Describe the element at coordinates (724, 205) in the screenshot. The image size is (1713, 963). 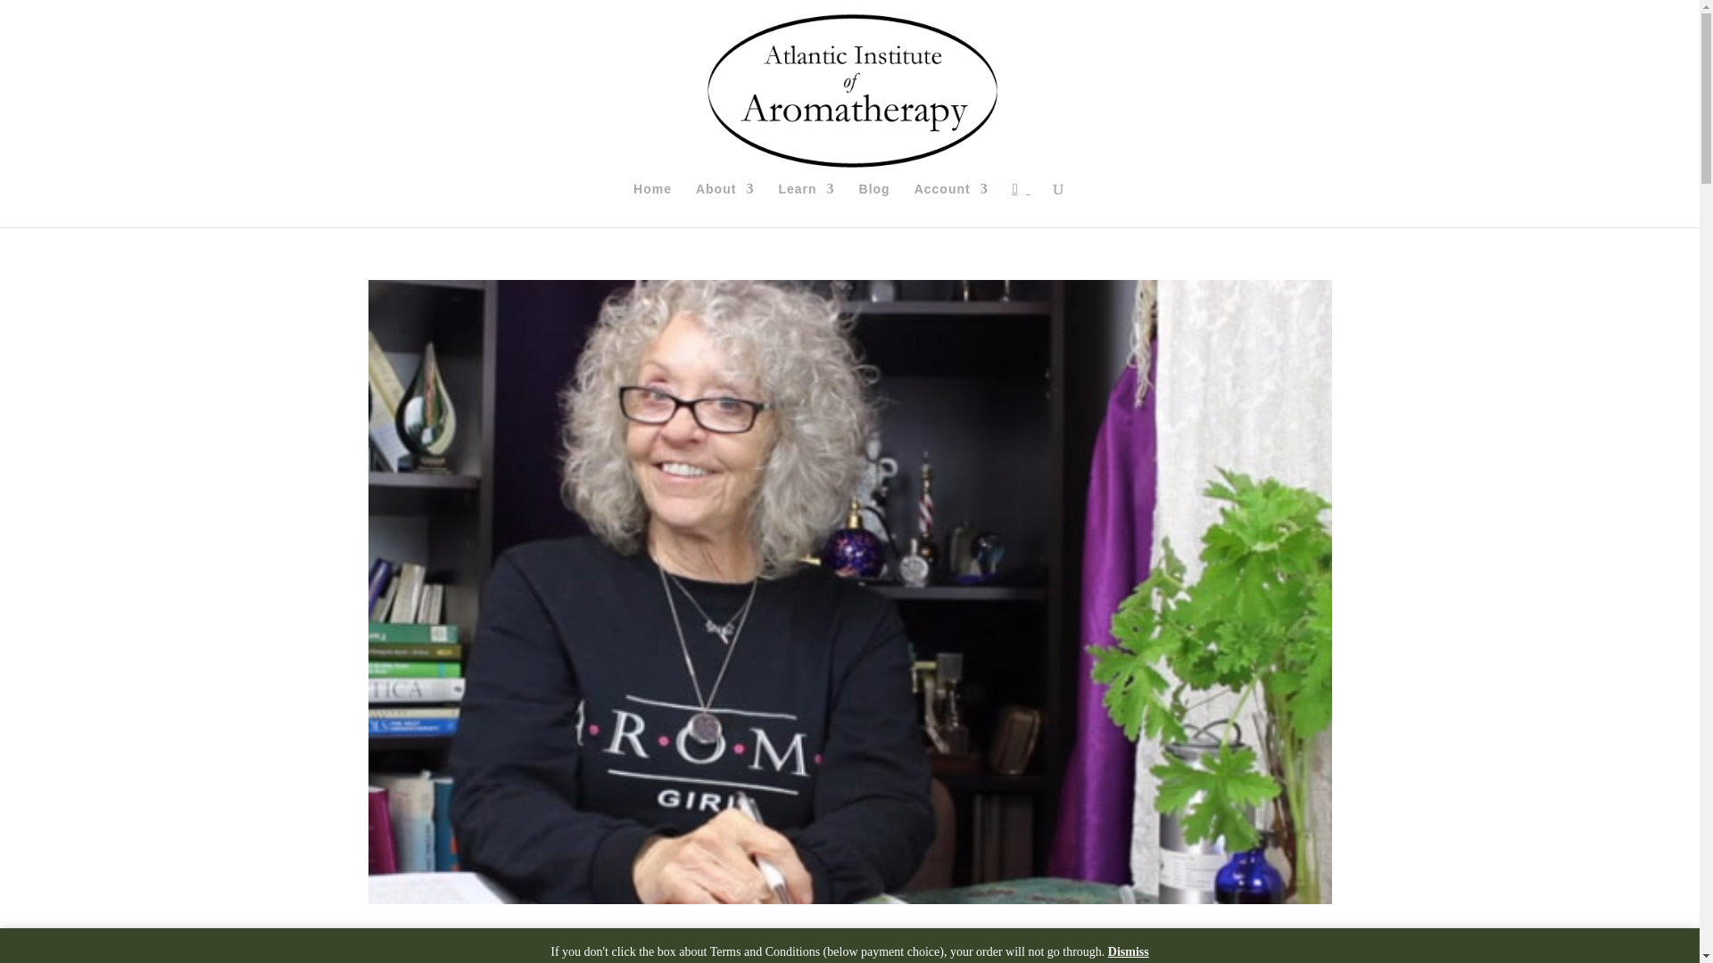
I see `About` at that location.